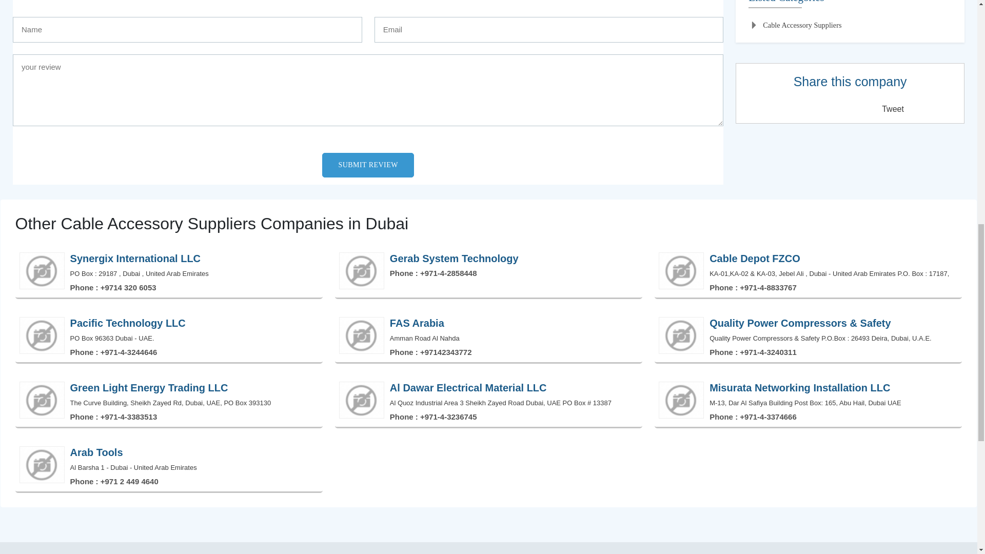 The height and width of the screenshot is (554, 985). Describe the element at coordinates (367, 165) in the screenshot. I see `Submit Review` at that location.